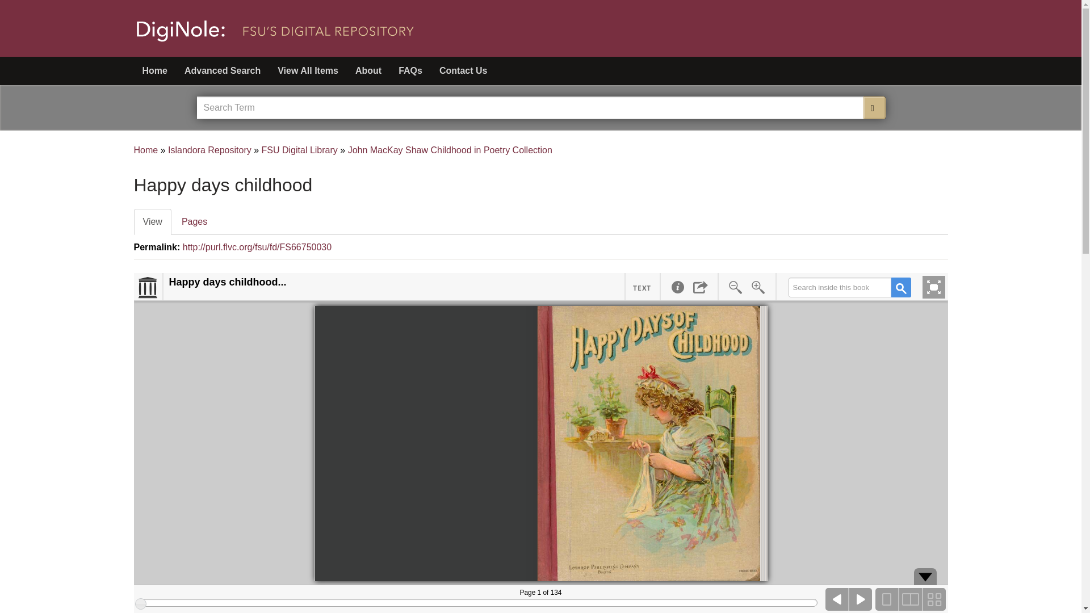 This screenshot has height=613, width=1090. What do you see at coordinates (223, 71) in the screenshot?
I see `Advanced Search` at bounding box center [223, 71].